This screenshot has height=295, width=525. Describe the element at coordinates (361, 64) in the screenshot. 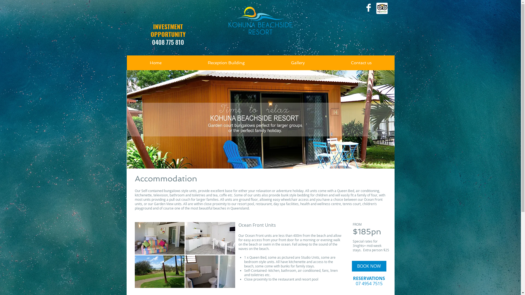

I see `Contact us` at that location.